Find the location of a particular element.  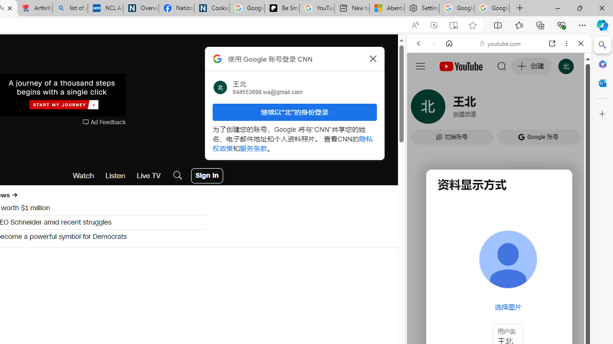

This site scope is located at coordinates (448, 86).